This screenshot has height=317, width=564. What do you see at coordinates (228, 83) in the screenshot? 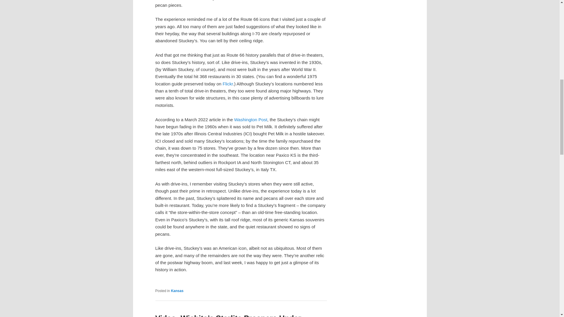
I see `Flickr` at bounding box center [228, 83].